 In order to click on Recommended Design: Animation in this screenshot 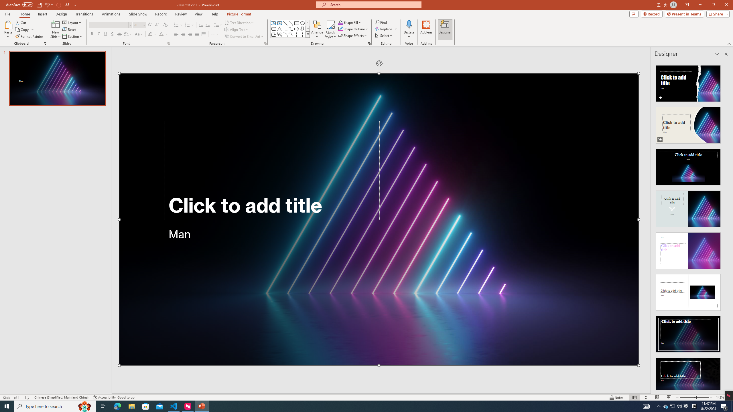, I will do `click(688, 82)`.